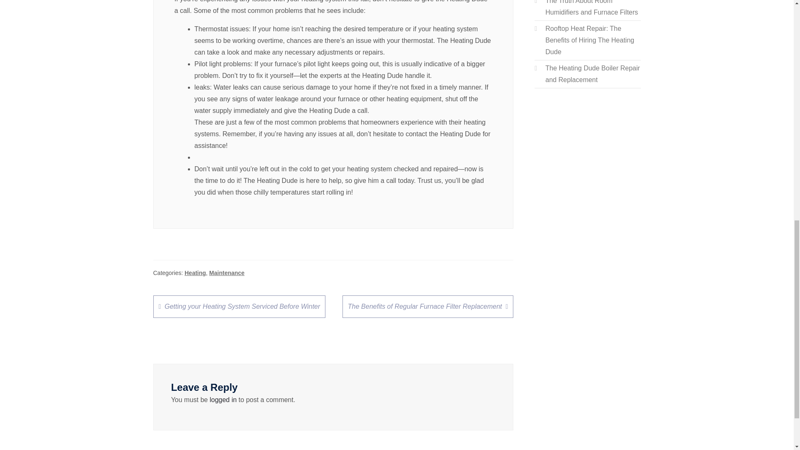 This screenshot has height=450, width=800. Describe the element at coordinates (592, 74) in the screenshot. I see `The Heating Dude Boiler Repair and Replacement` at that location.